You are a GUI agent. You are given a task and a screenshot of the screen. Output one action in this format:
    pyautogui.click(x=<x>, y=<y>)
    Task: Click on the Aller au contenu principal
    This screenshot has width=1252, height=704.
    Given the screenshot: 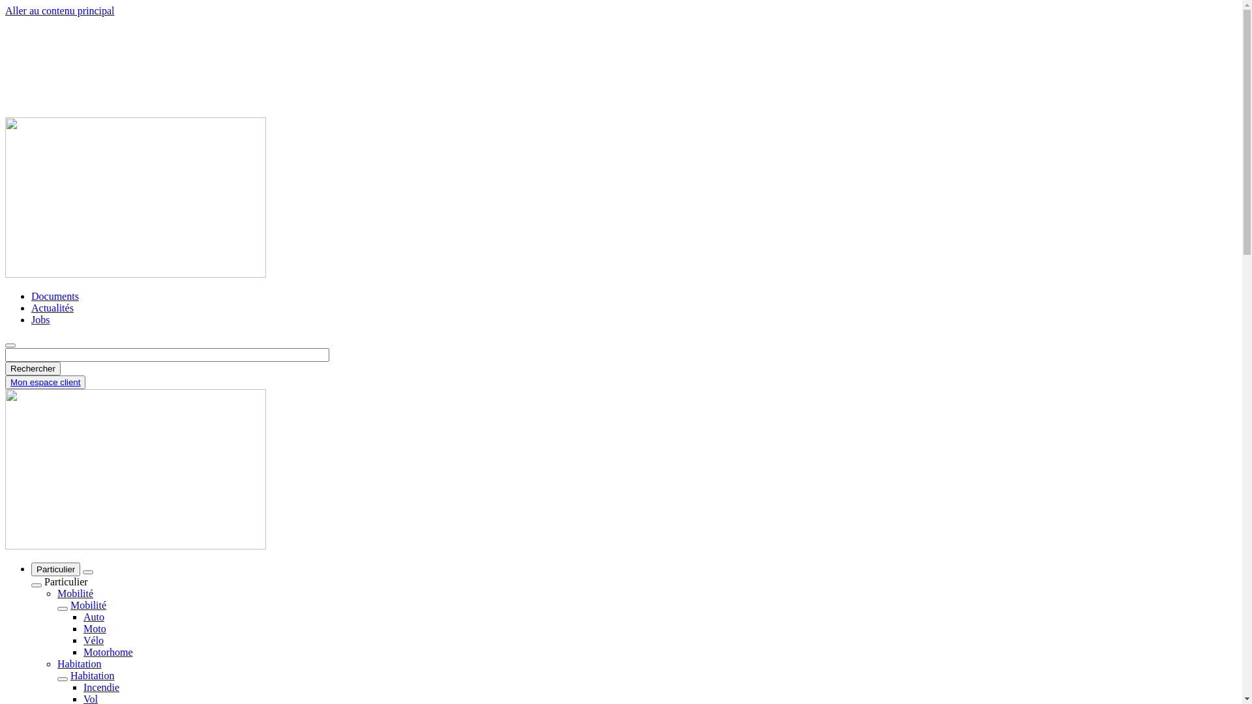 What is the action you would take?
    pyautogui.click(x=60, y=10)
    